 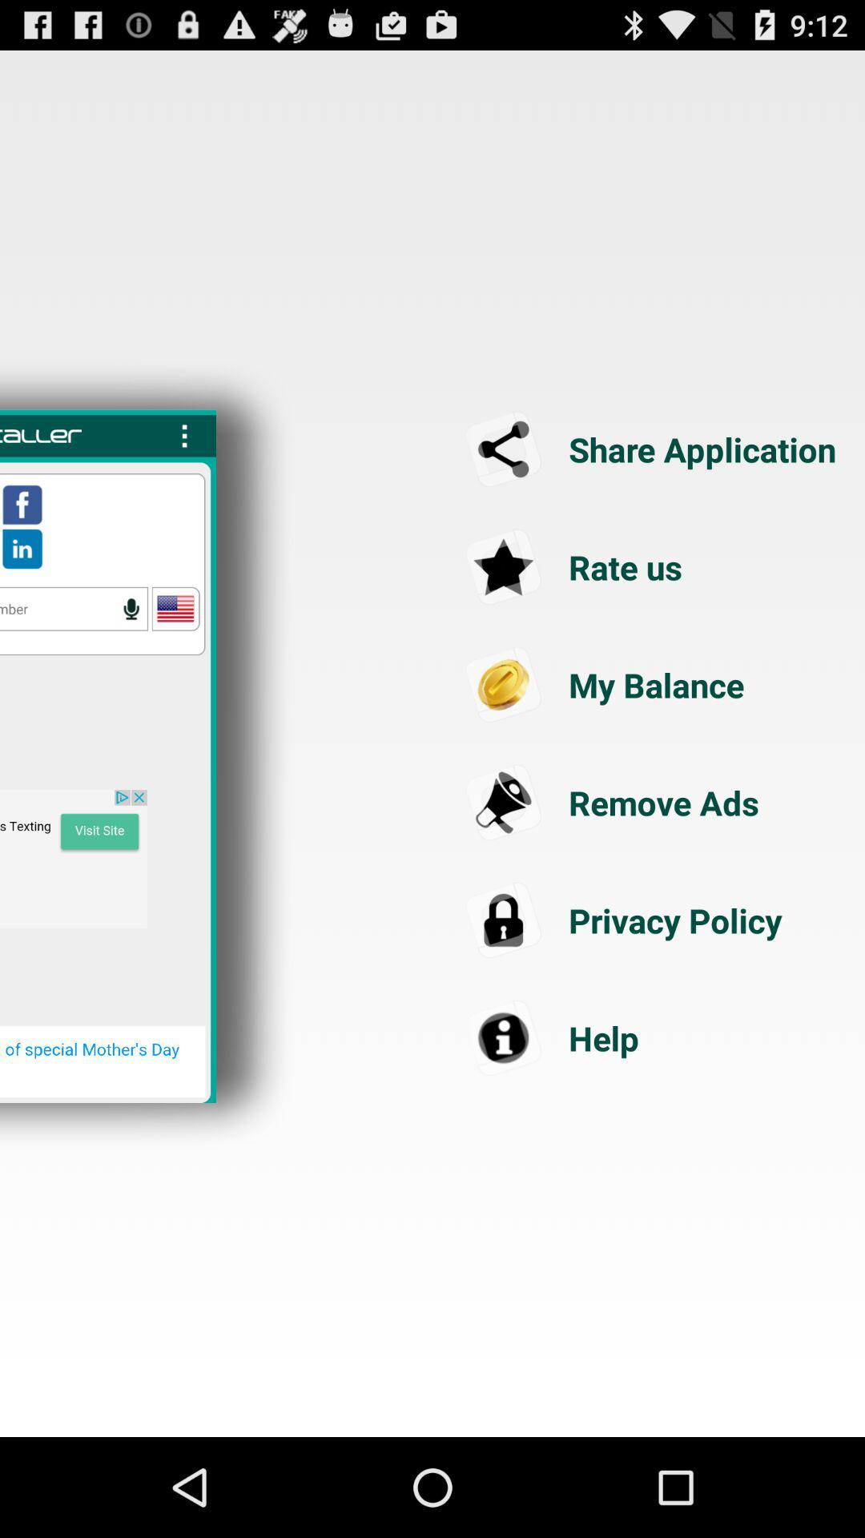 I want to click on select the icon which is under the facebook icon, so click(x=22, y=549).